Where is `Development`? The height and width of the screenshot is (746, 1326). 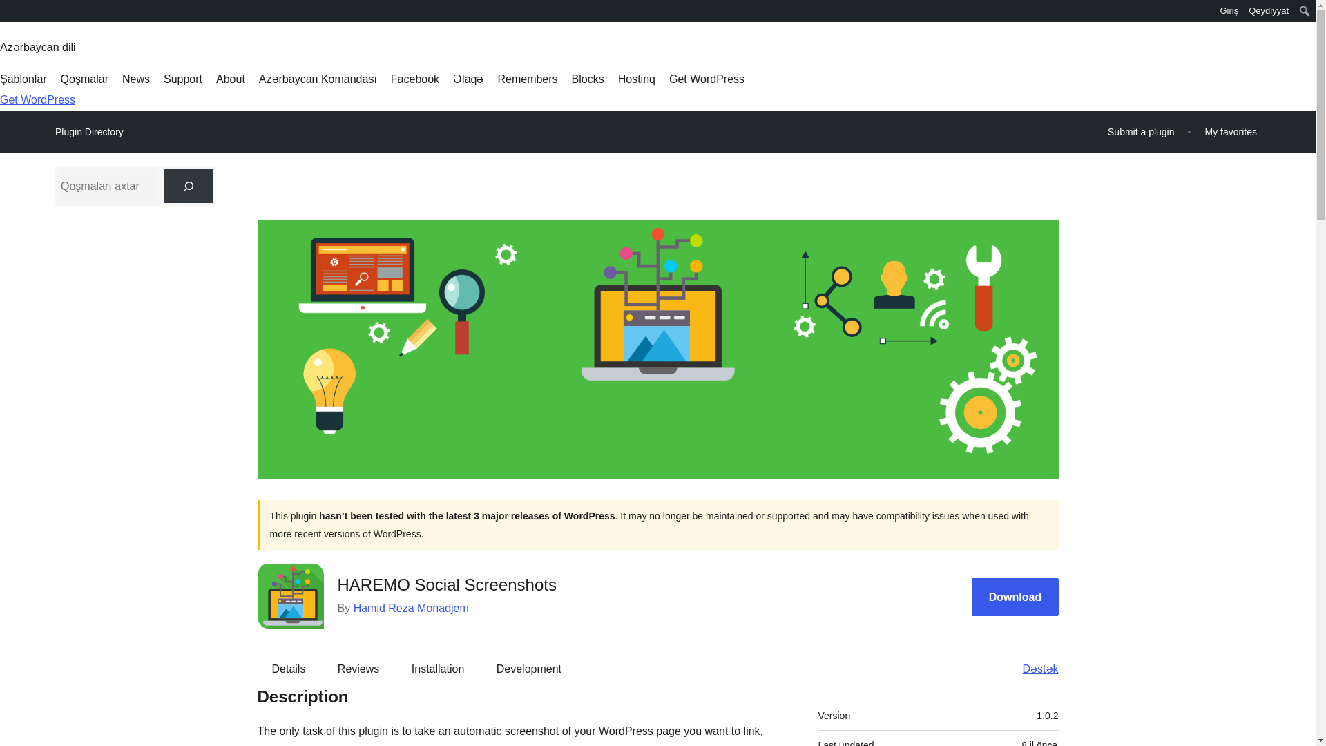
Development is located at coordinates (529, 668).